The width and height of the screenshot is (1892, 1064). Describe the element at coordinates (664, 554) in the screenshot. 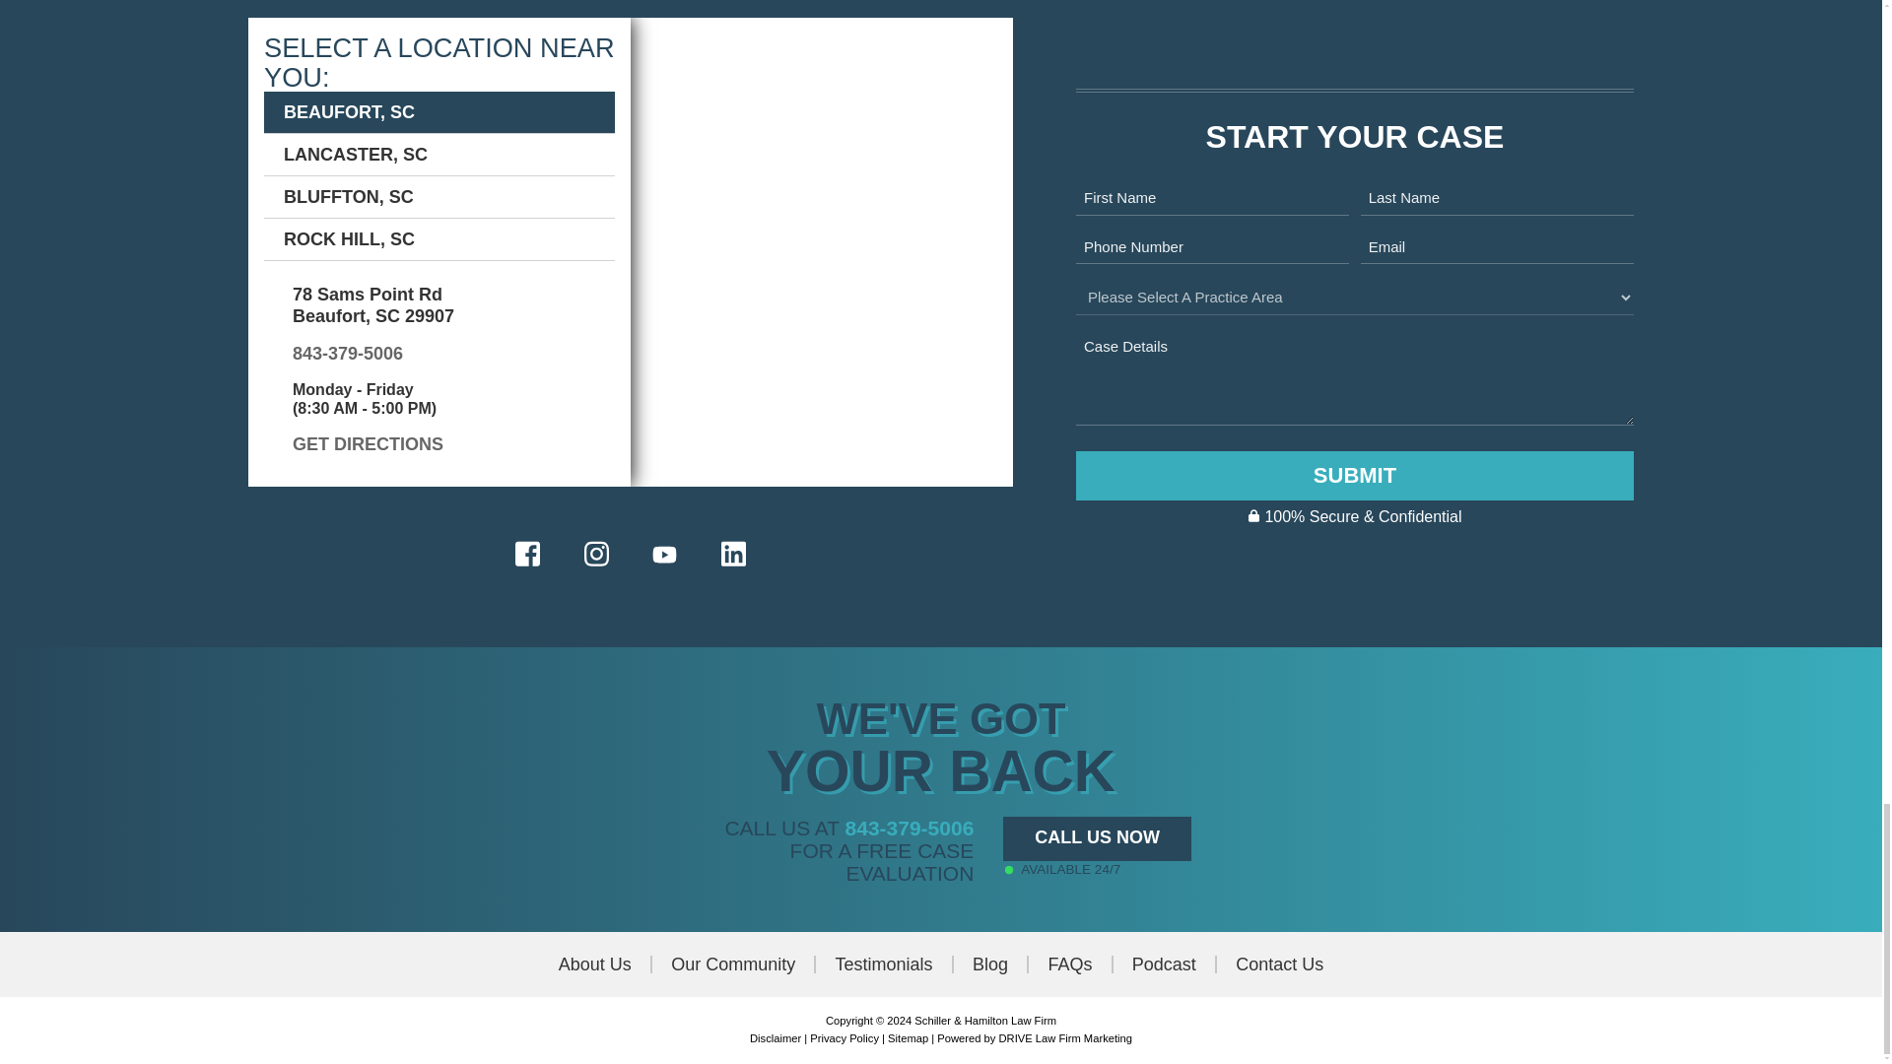

I see `Youtube` at that location.